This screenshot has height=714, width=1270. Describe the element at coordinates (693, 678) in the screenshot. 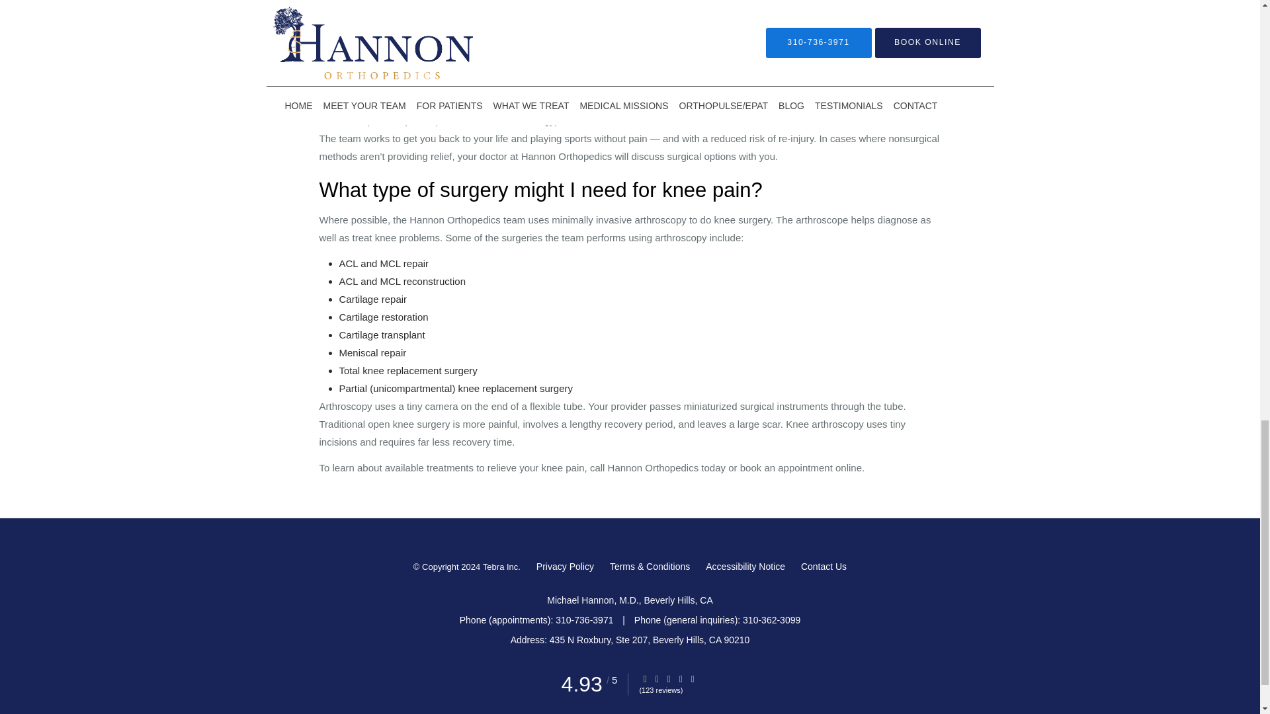

I see `Star Rating` at that location.